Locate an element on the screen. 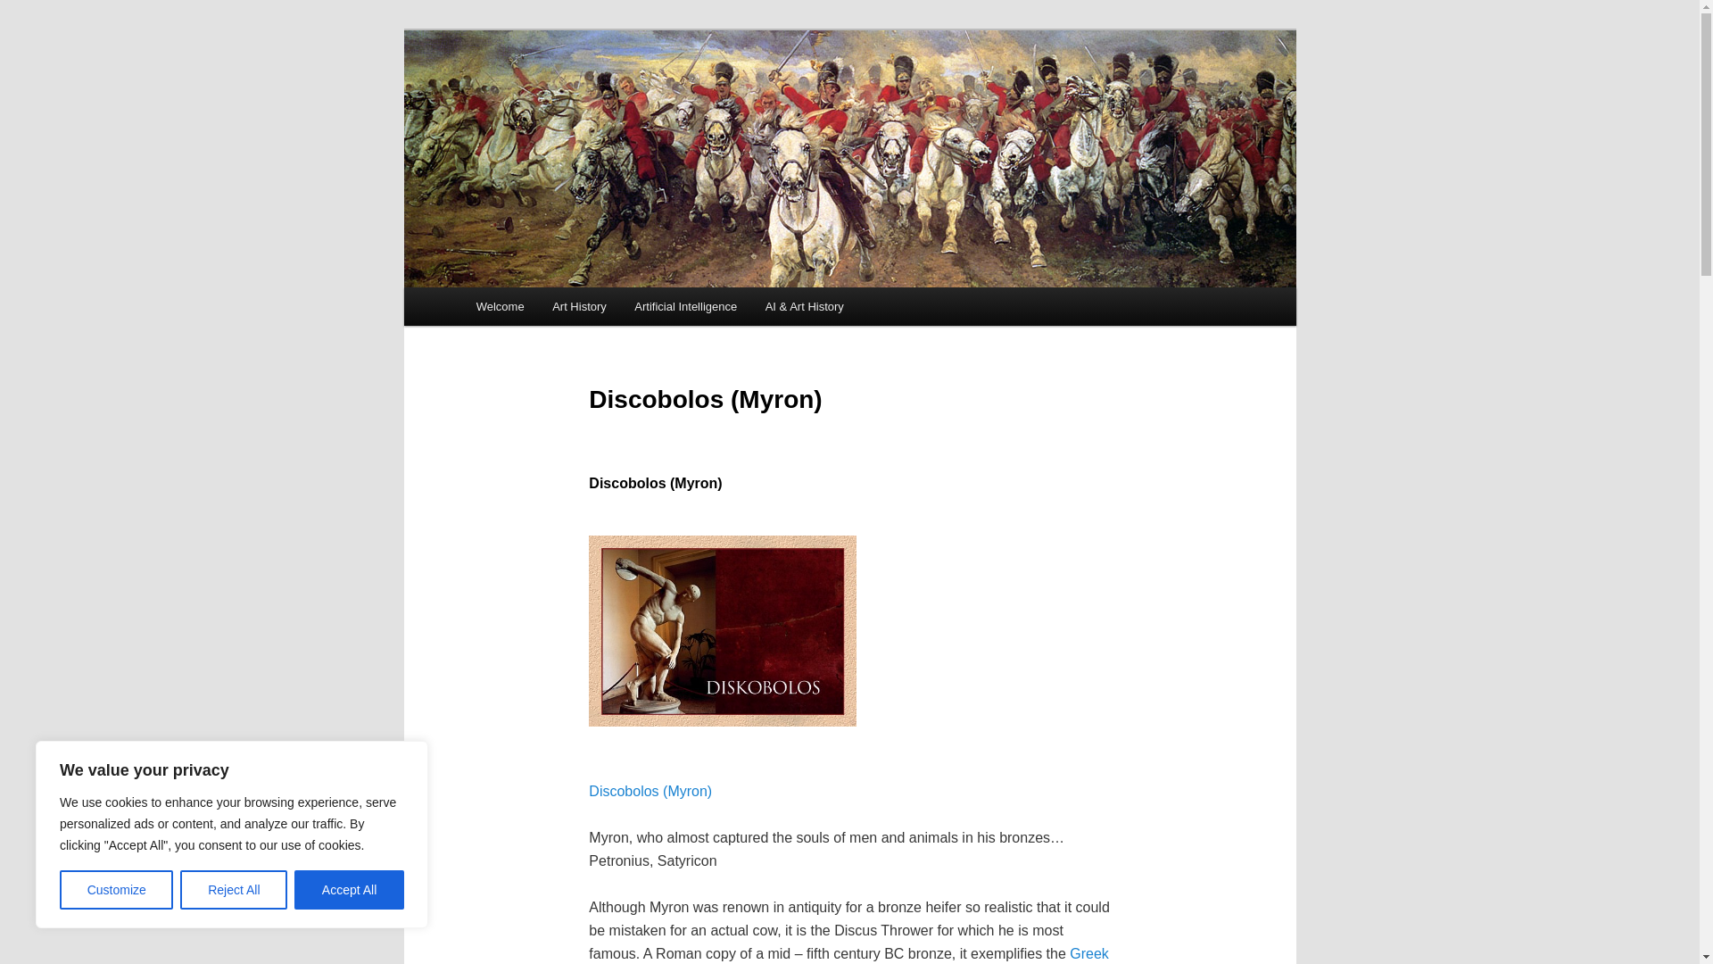 This screenshot has width=1713, height=964. Welcome is located at coordinates (500, 306).